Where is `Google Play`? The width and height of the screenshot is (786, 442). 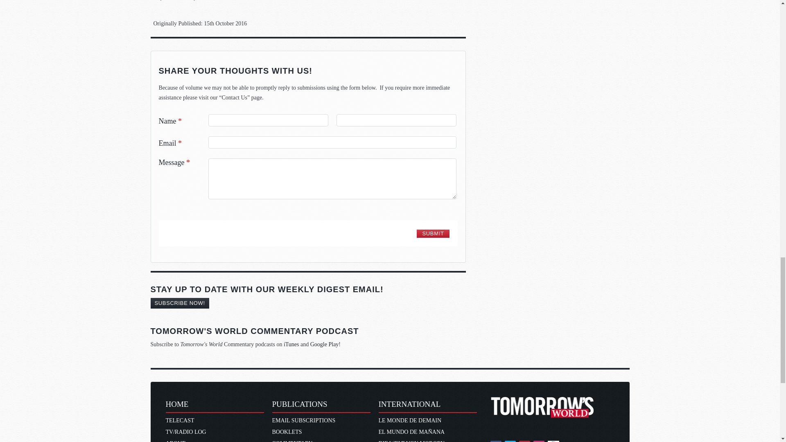
Google Play is located at coordinates (324, 344).